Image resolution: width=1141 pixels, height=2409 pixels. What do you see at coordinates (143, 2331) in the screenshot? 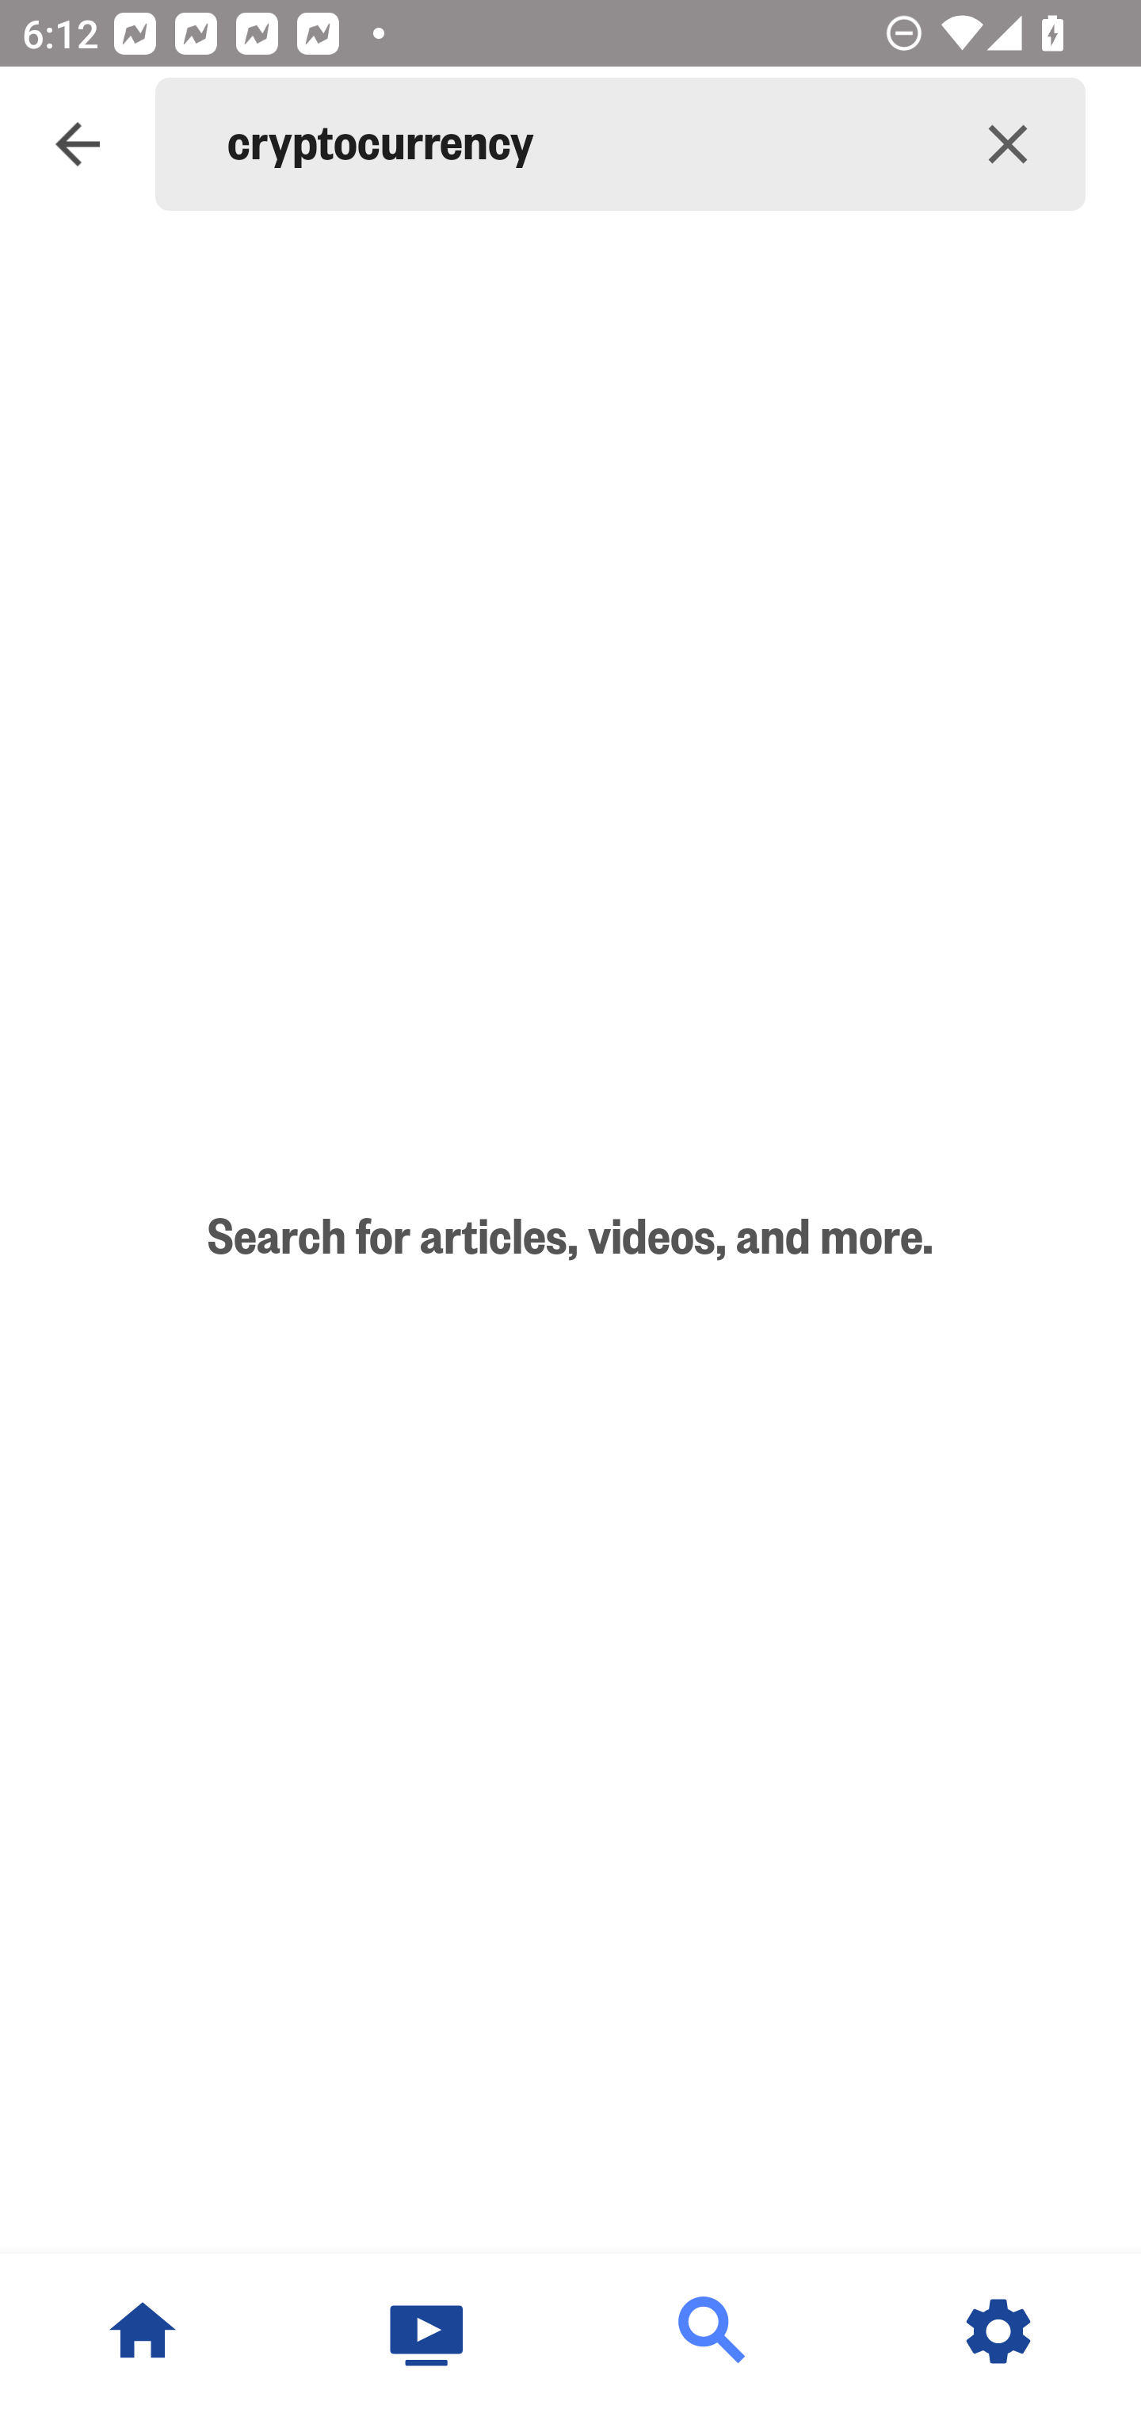
I see `NBC News Home` at bounding box center [143, 2331].